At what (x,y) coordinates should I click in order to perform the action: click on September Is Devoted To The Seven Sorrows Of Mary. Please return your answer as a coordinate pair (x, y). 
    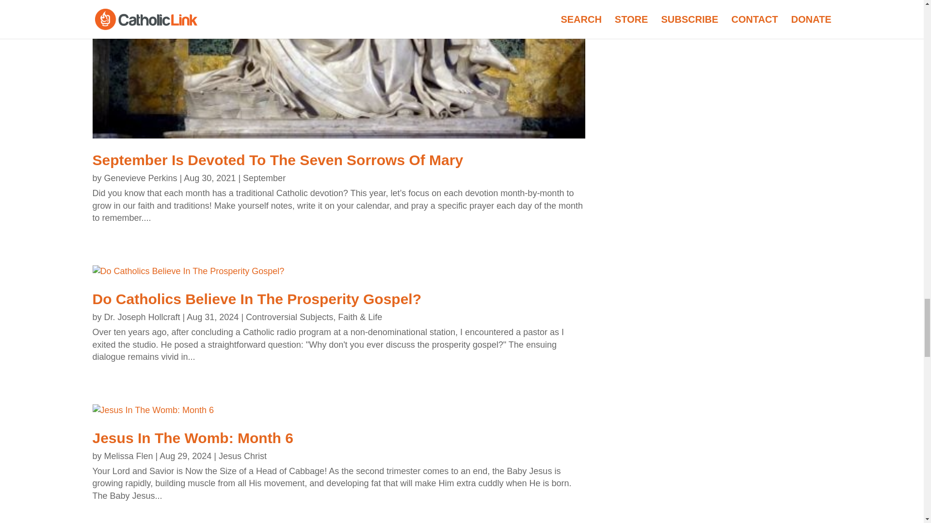
    Looking at the image, I should click on (277, 160).